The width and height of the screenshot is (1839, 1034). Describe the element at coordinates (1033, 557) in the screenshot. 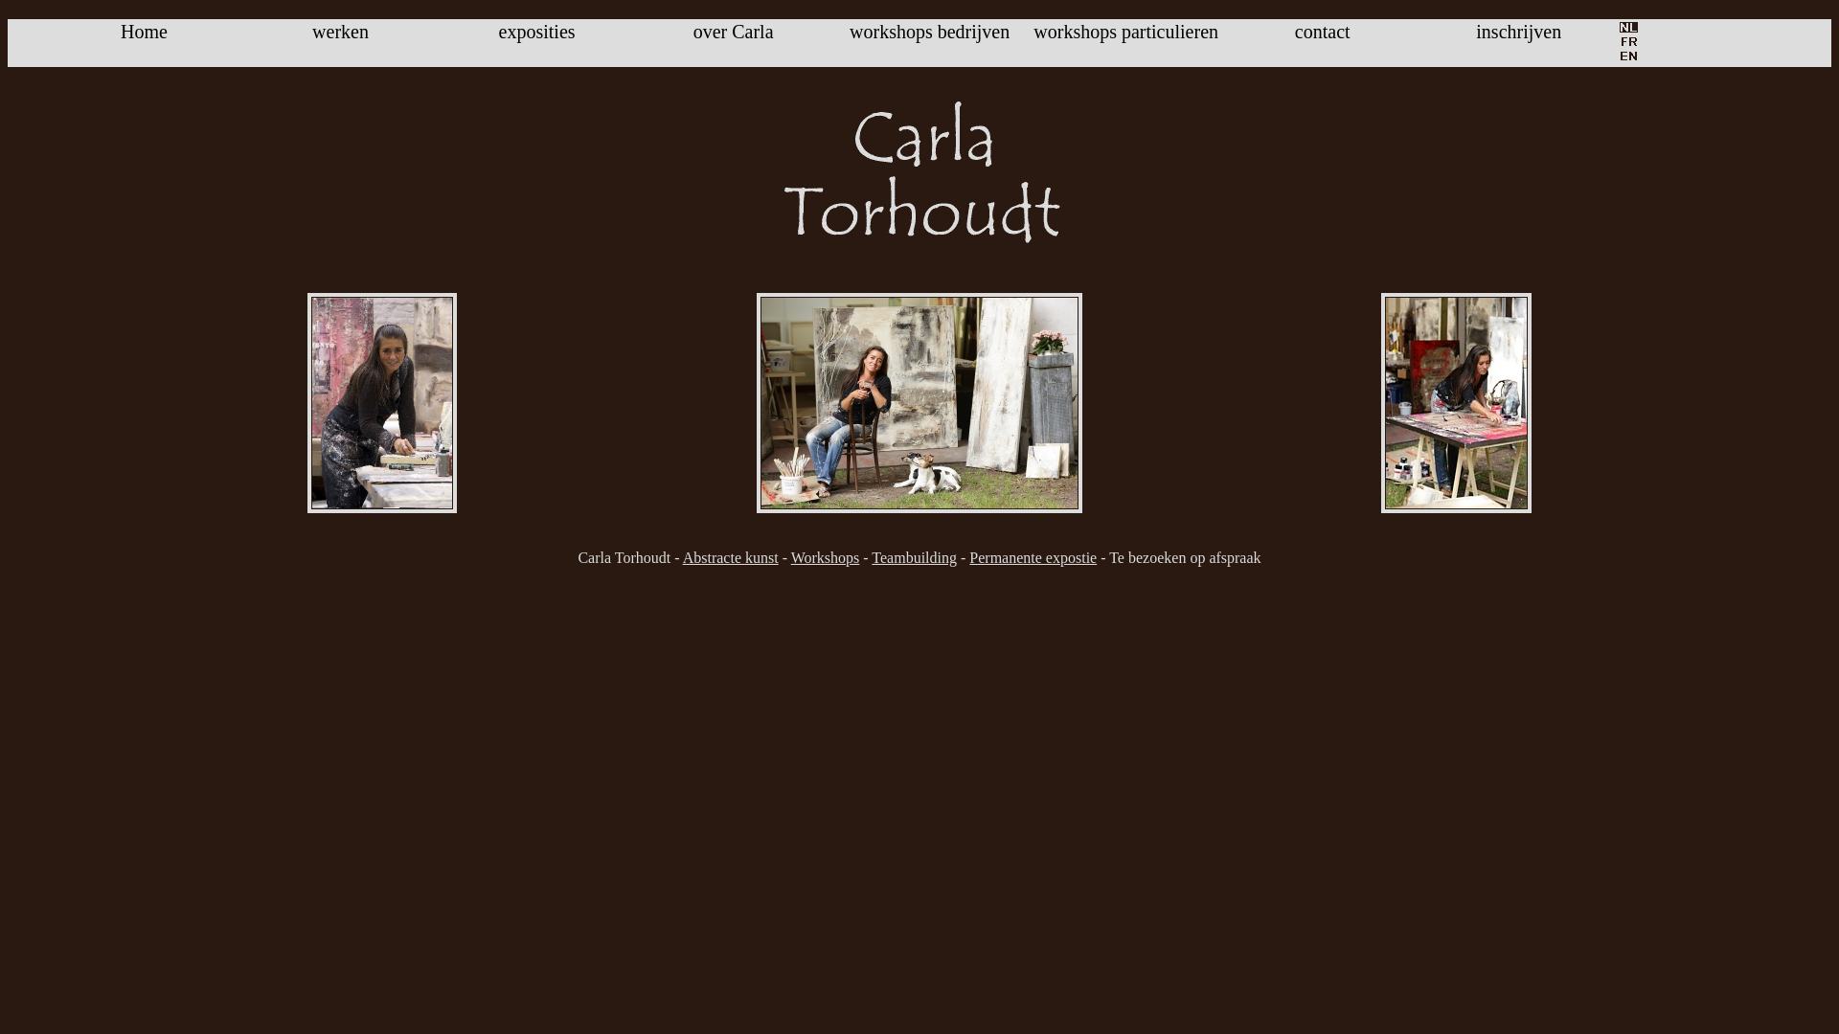

I see `Permanente expostie` at that location.